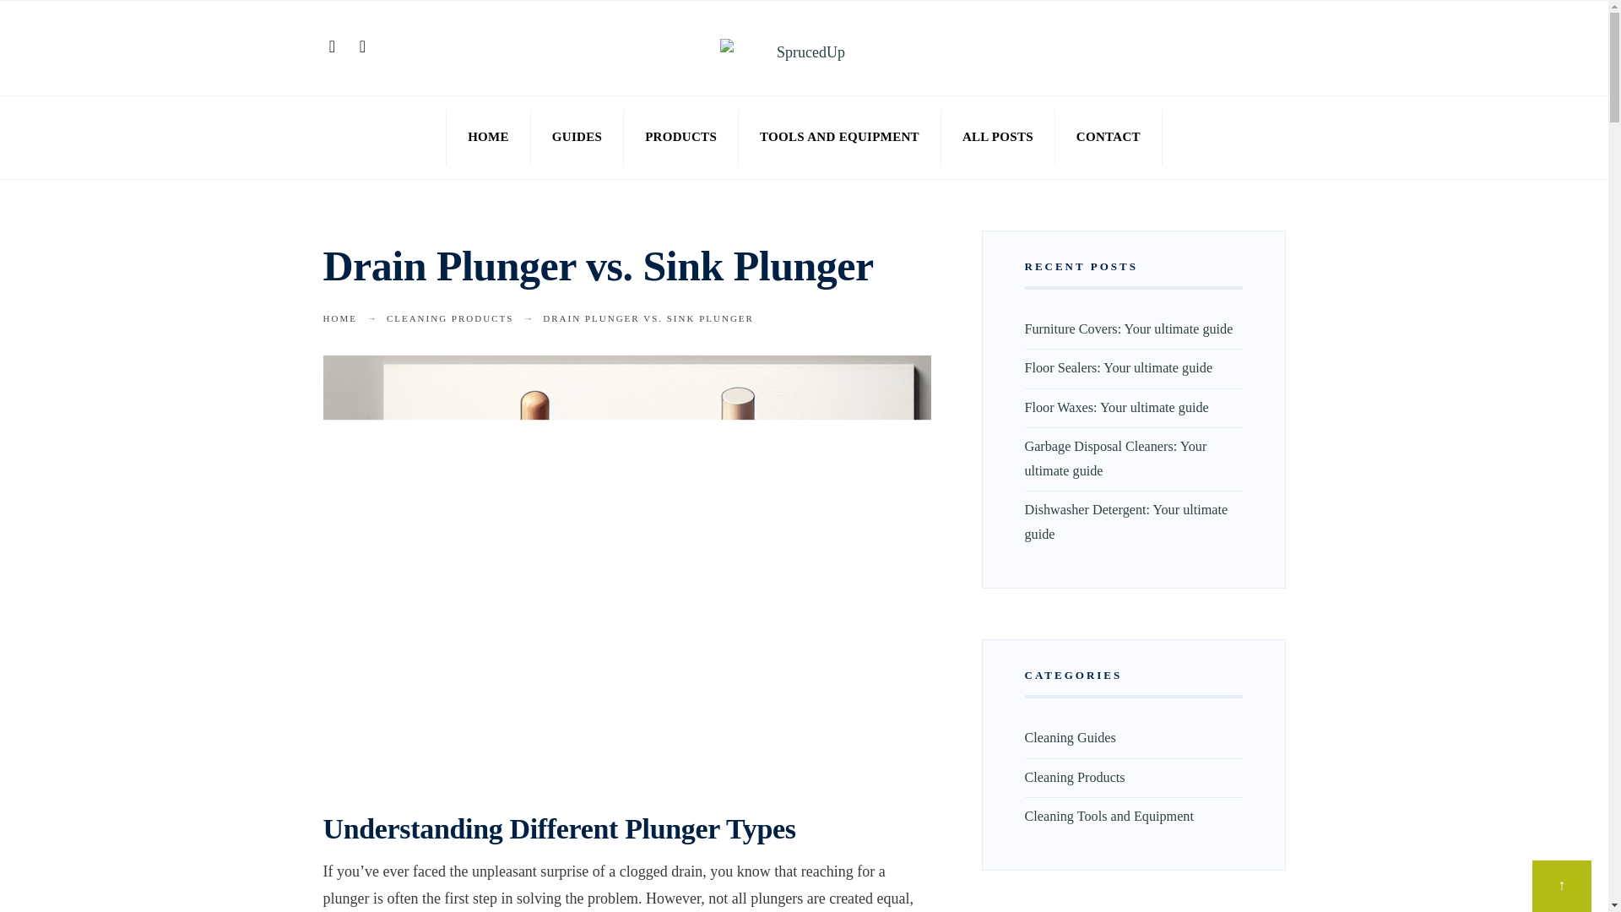  What do you see at coordinates (1562, 887) in the screenshot?
I see `Scroll to top` at bounding box center [1562, 887].